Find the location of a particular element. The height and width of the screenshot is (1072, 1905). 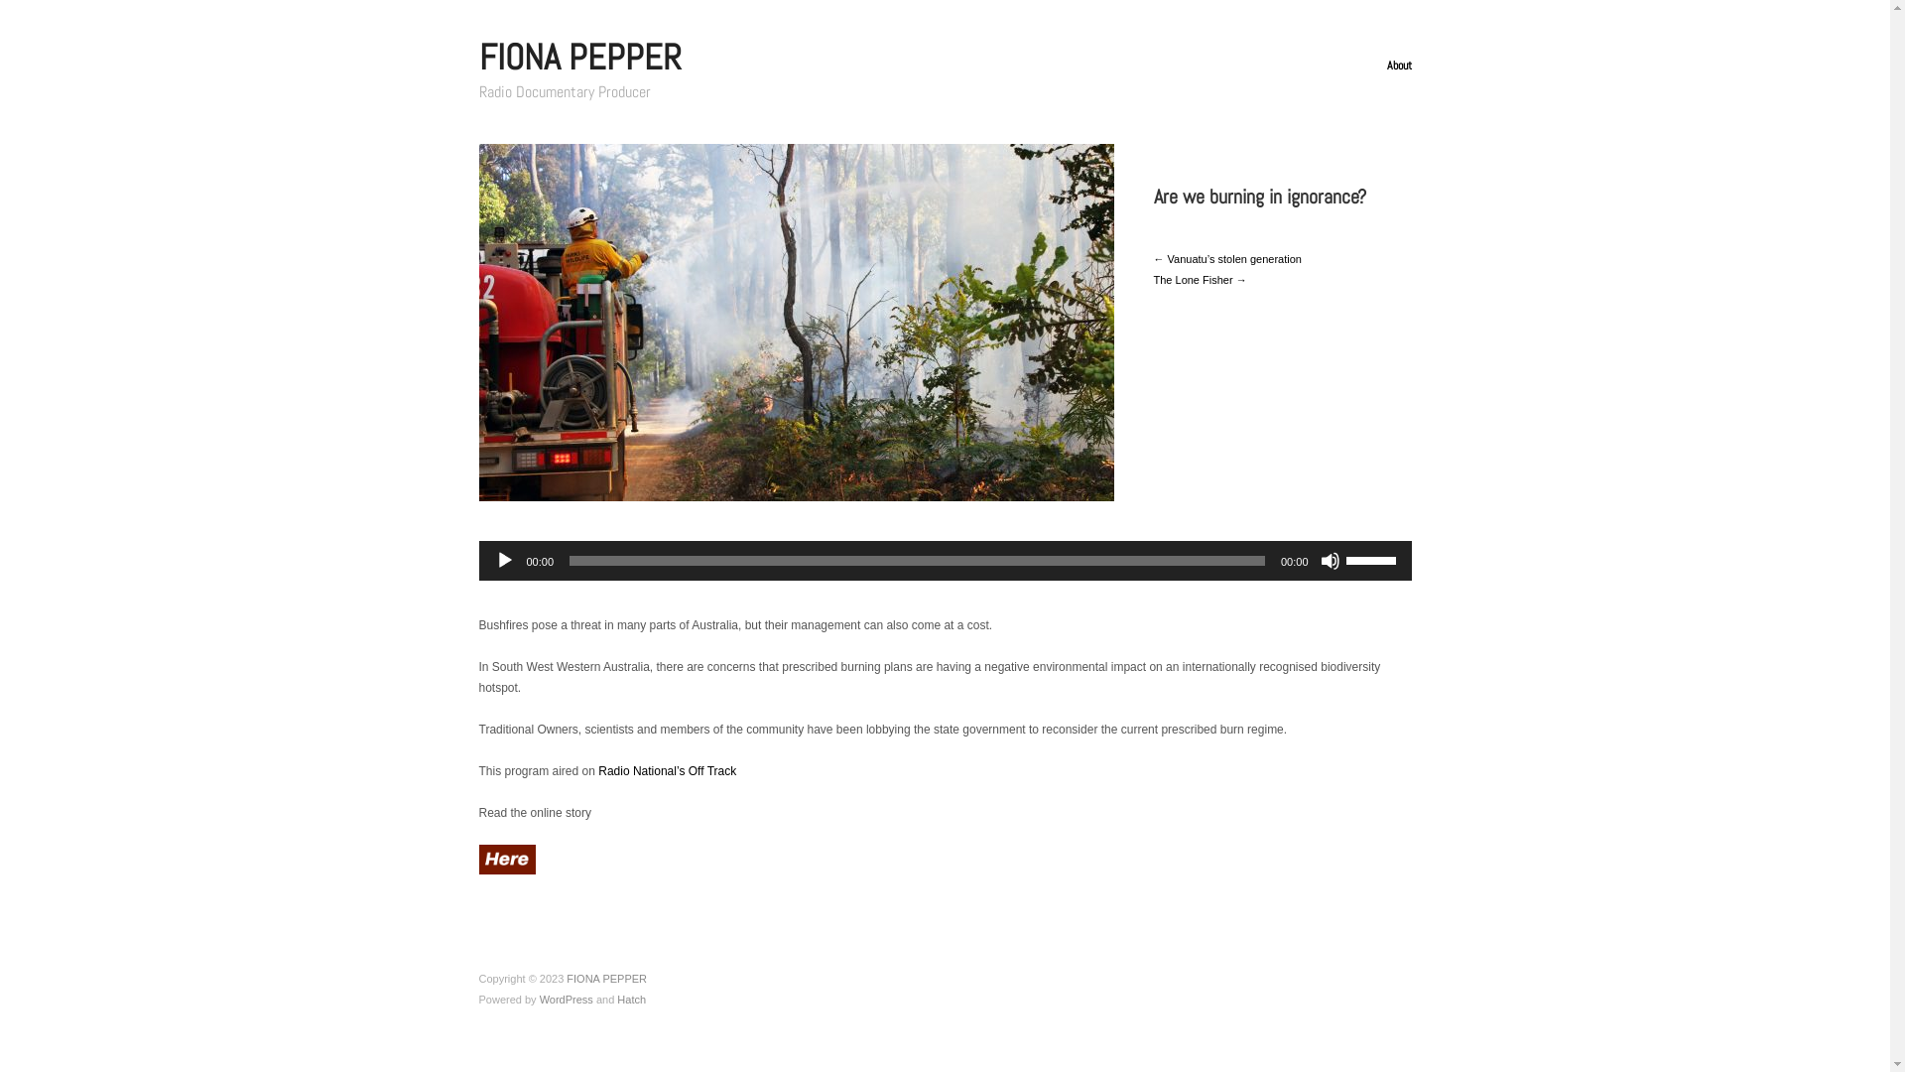

Use Up/Down Arrow keys to increase or decrease volume. is located at coordinates (1373, 559).